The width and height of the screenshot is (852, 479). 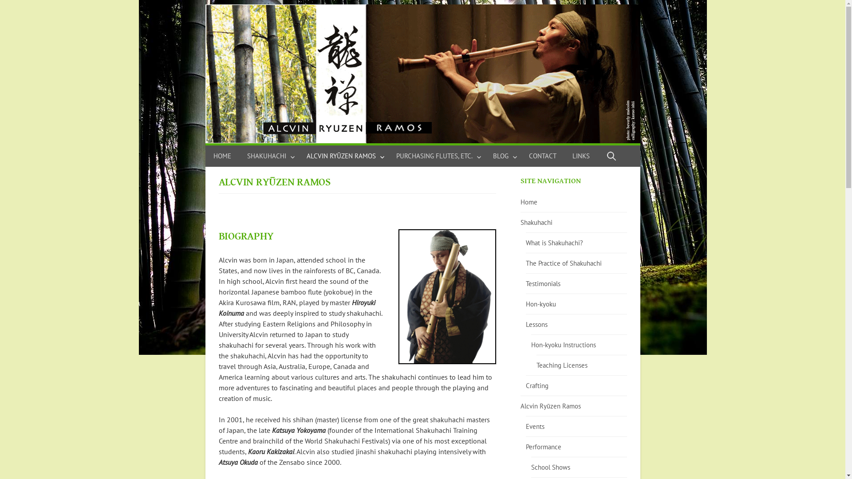 What do you see at coordinates (447, 297) in the screenshot?
I see `aboutimage1` at bounding box center [447, 297].